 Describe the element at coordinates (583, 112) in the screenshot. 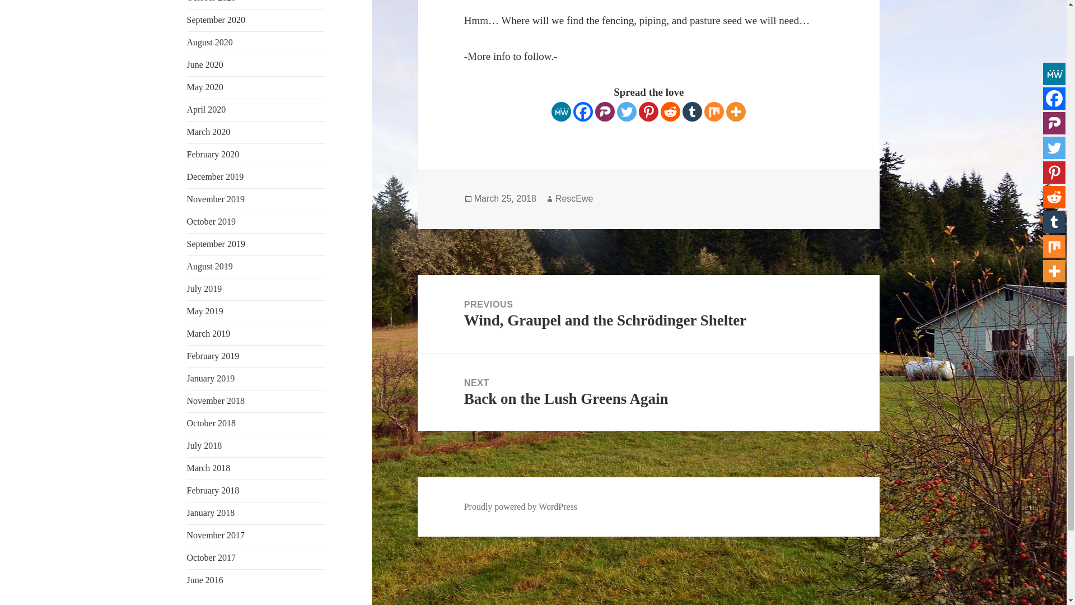

I see `Facebook` at that location.